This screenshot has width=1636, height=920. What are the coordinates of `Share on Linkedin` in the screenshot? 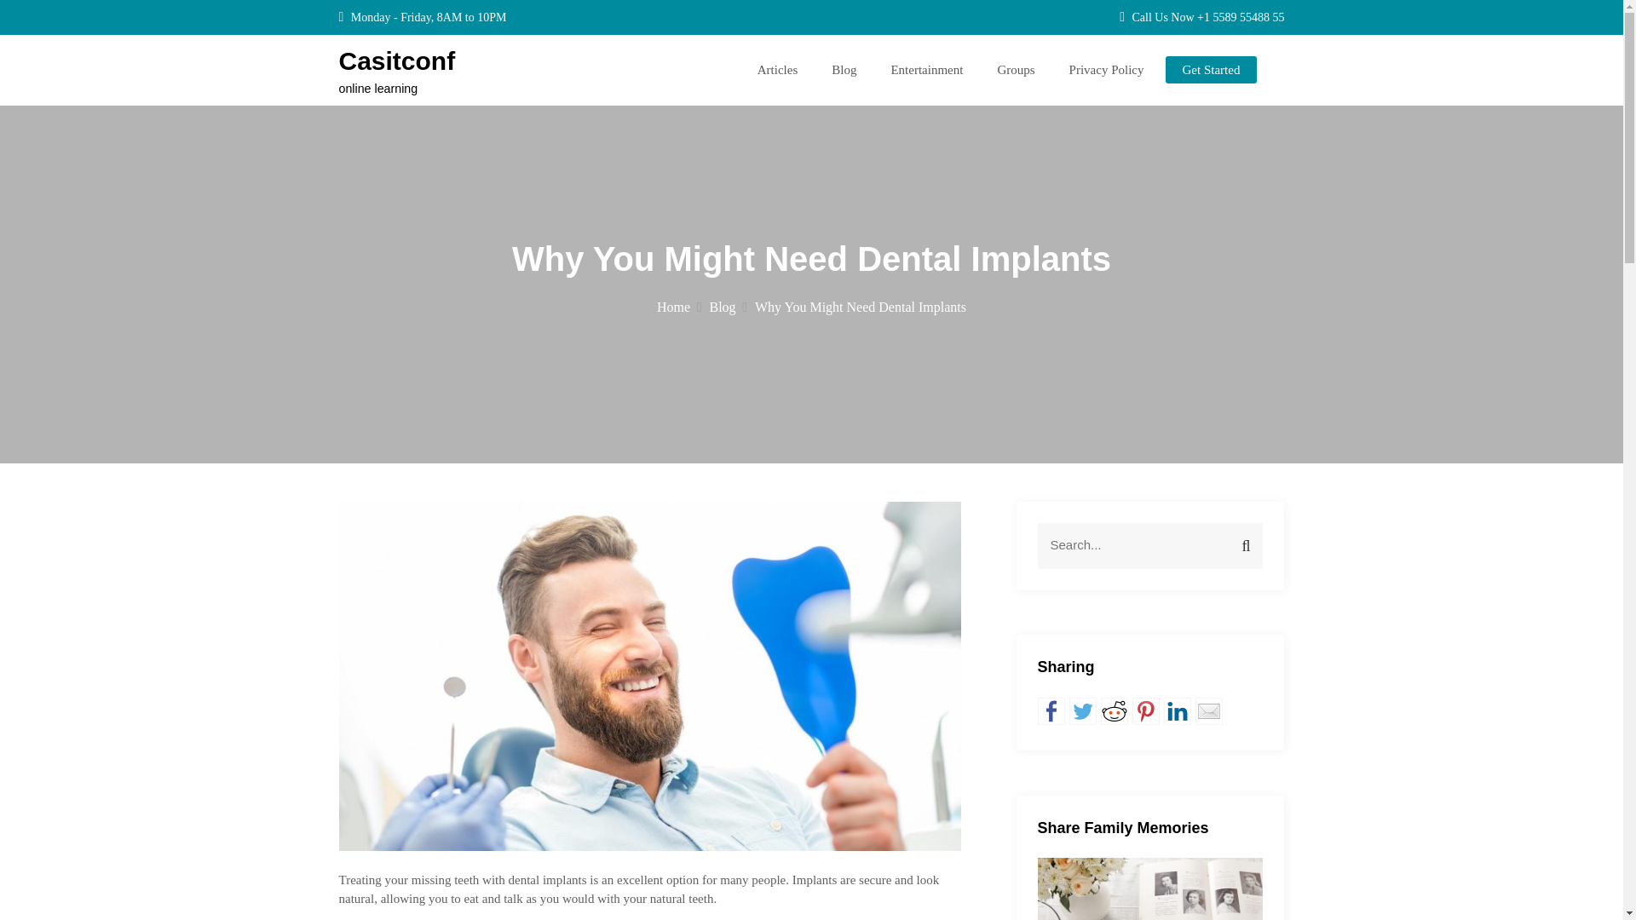 It's located at (1177, 710).